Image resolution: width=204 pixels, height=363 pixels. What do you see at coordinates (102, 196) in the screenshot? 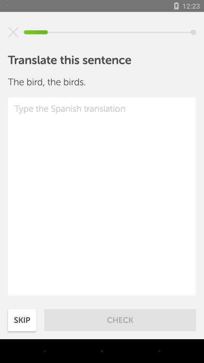
I see `field for spanish translation` at bounding box center [102, 196].